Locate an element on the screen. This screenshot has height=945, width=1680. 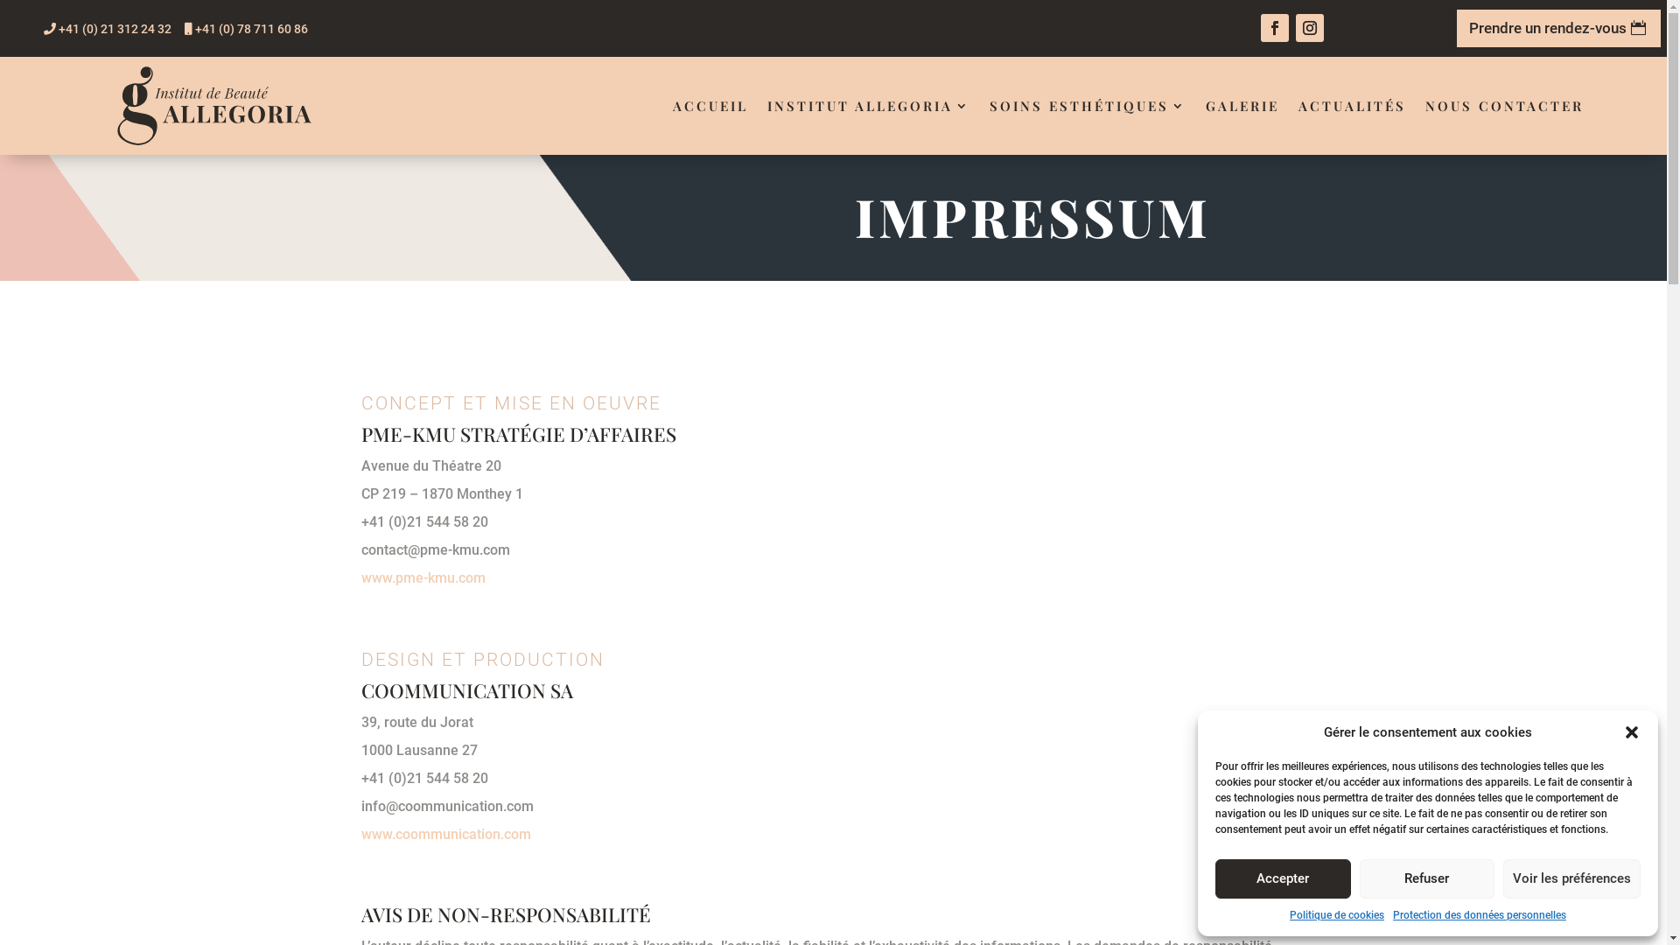
ACCUEIL is located at coordinates (710, 106).